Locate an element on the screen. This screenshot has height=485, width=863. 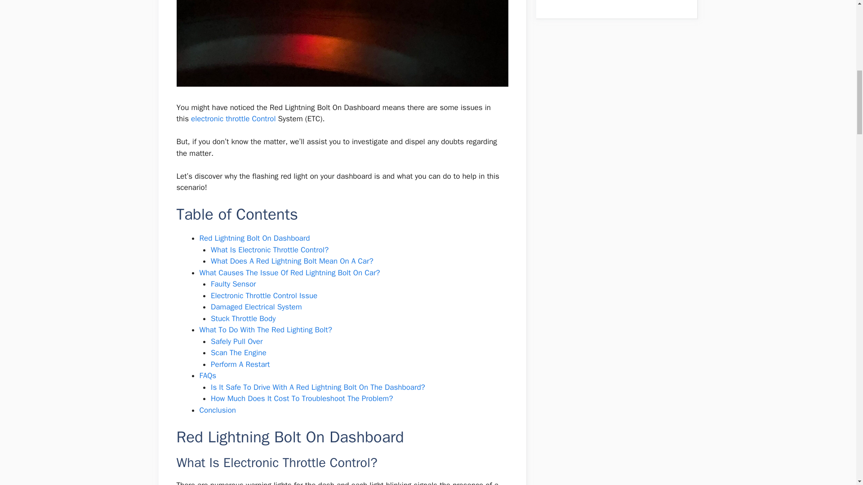
What Does A Red Lightning Bolt Mean On A Car? is located at coordinates (292, 261).